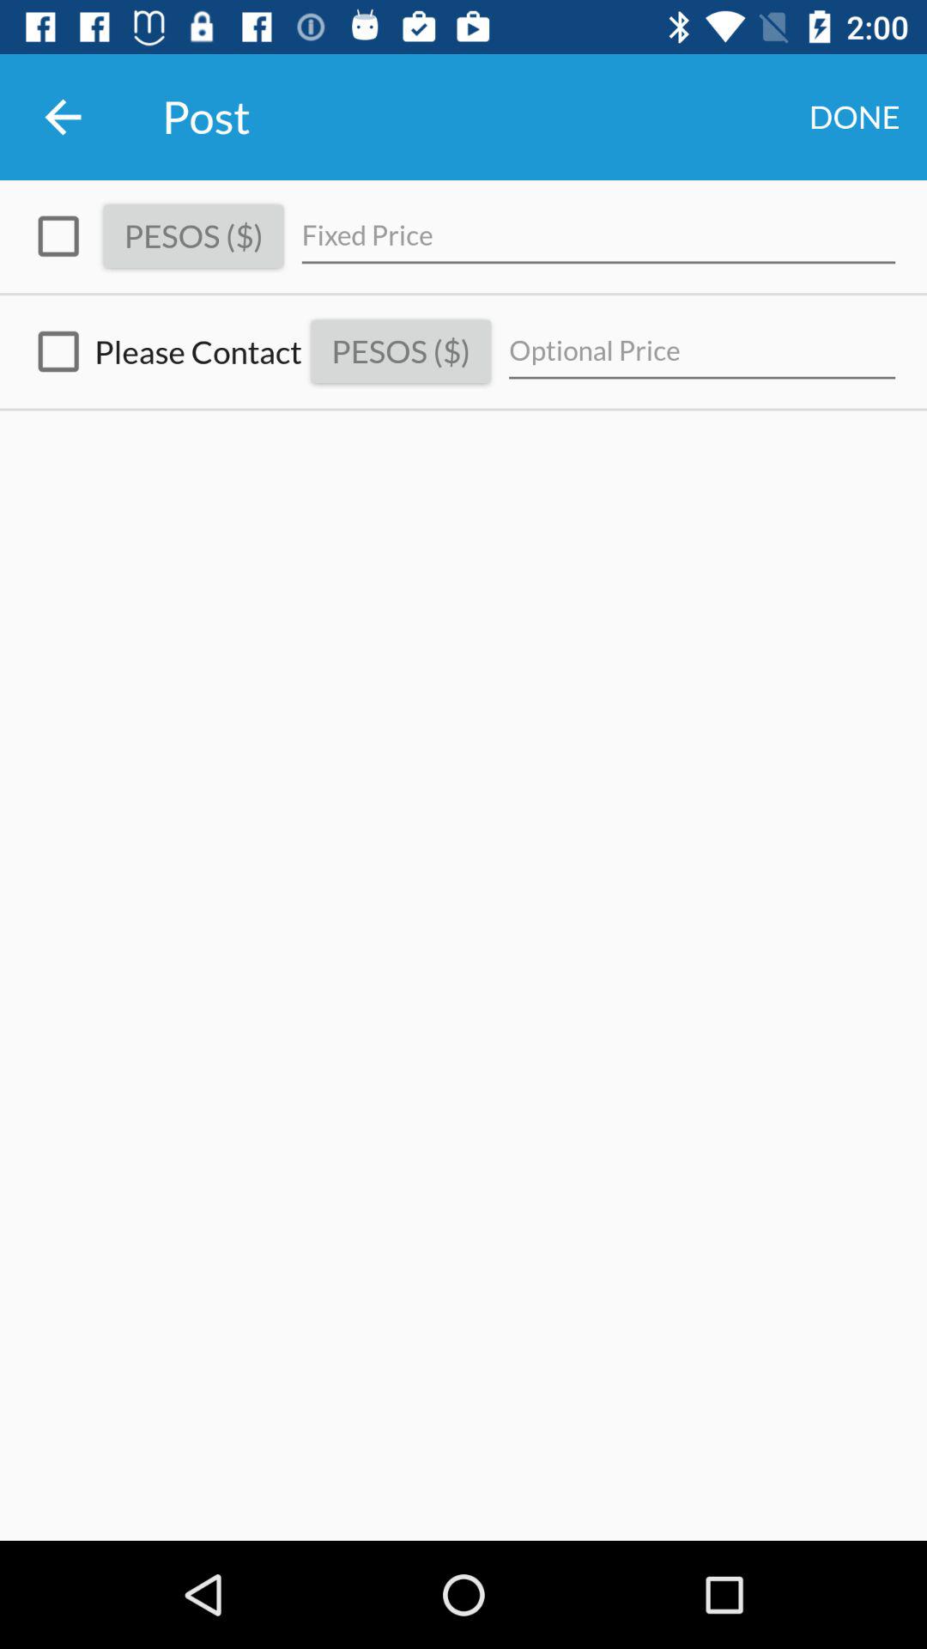 Image resolution: width=927 pixels, height=1649 pixels. I want to click on choose icon to the left of the pesos ($), so click(161, 352).